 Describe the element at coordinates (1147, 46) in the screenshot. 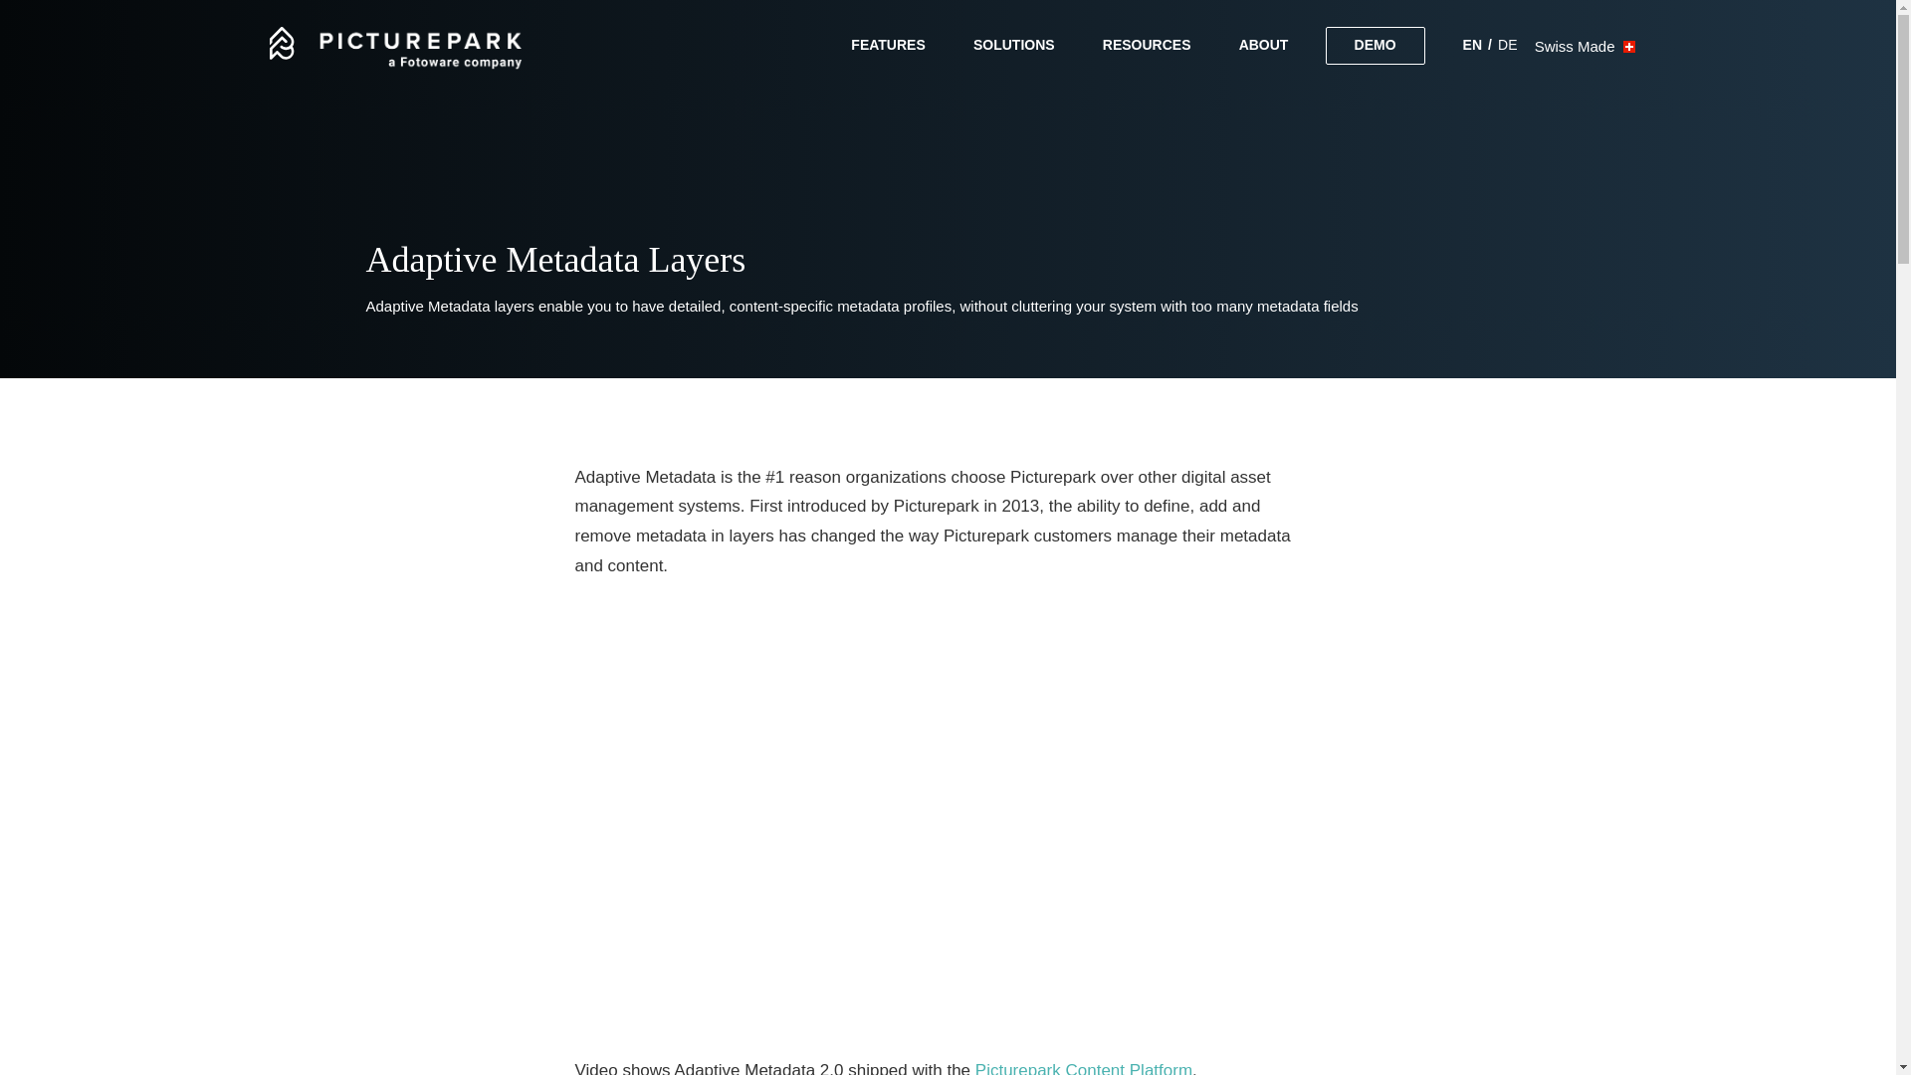

I see `RESOURCES` at that location.